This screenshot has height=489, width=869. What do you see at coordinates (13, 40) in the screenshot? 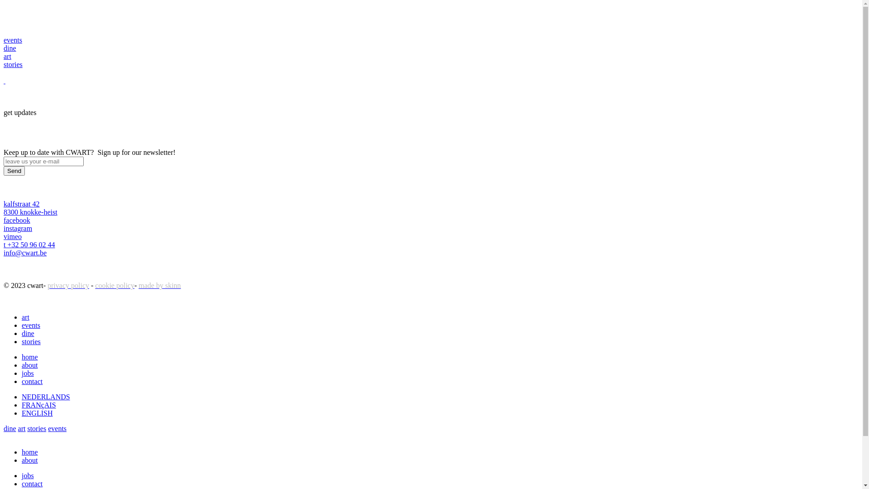
I see `events` at bounding box center [13, 40].